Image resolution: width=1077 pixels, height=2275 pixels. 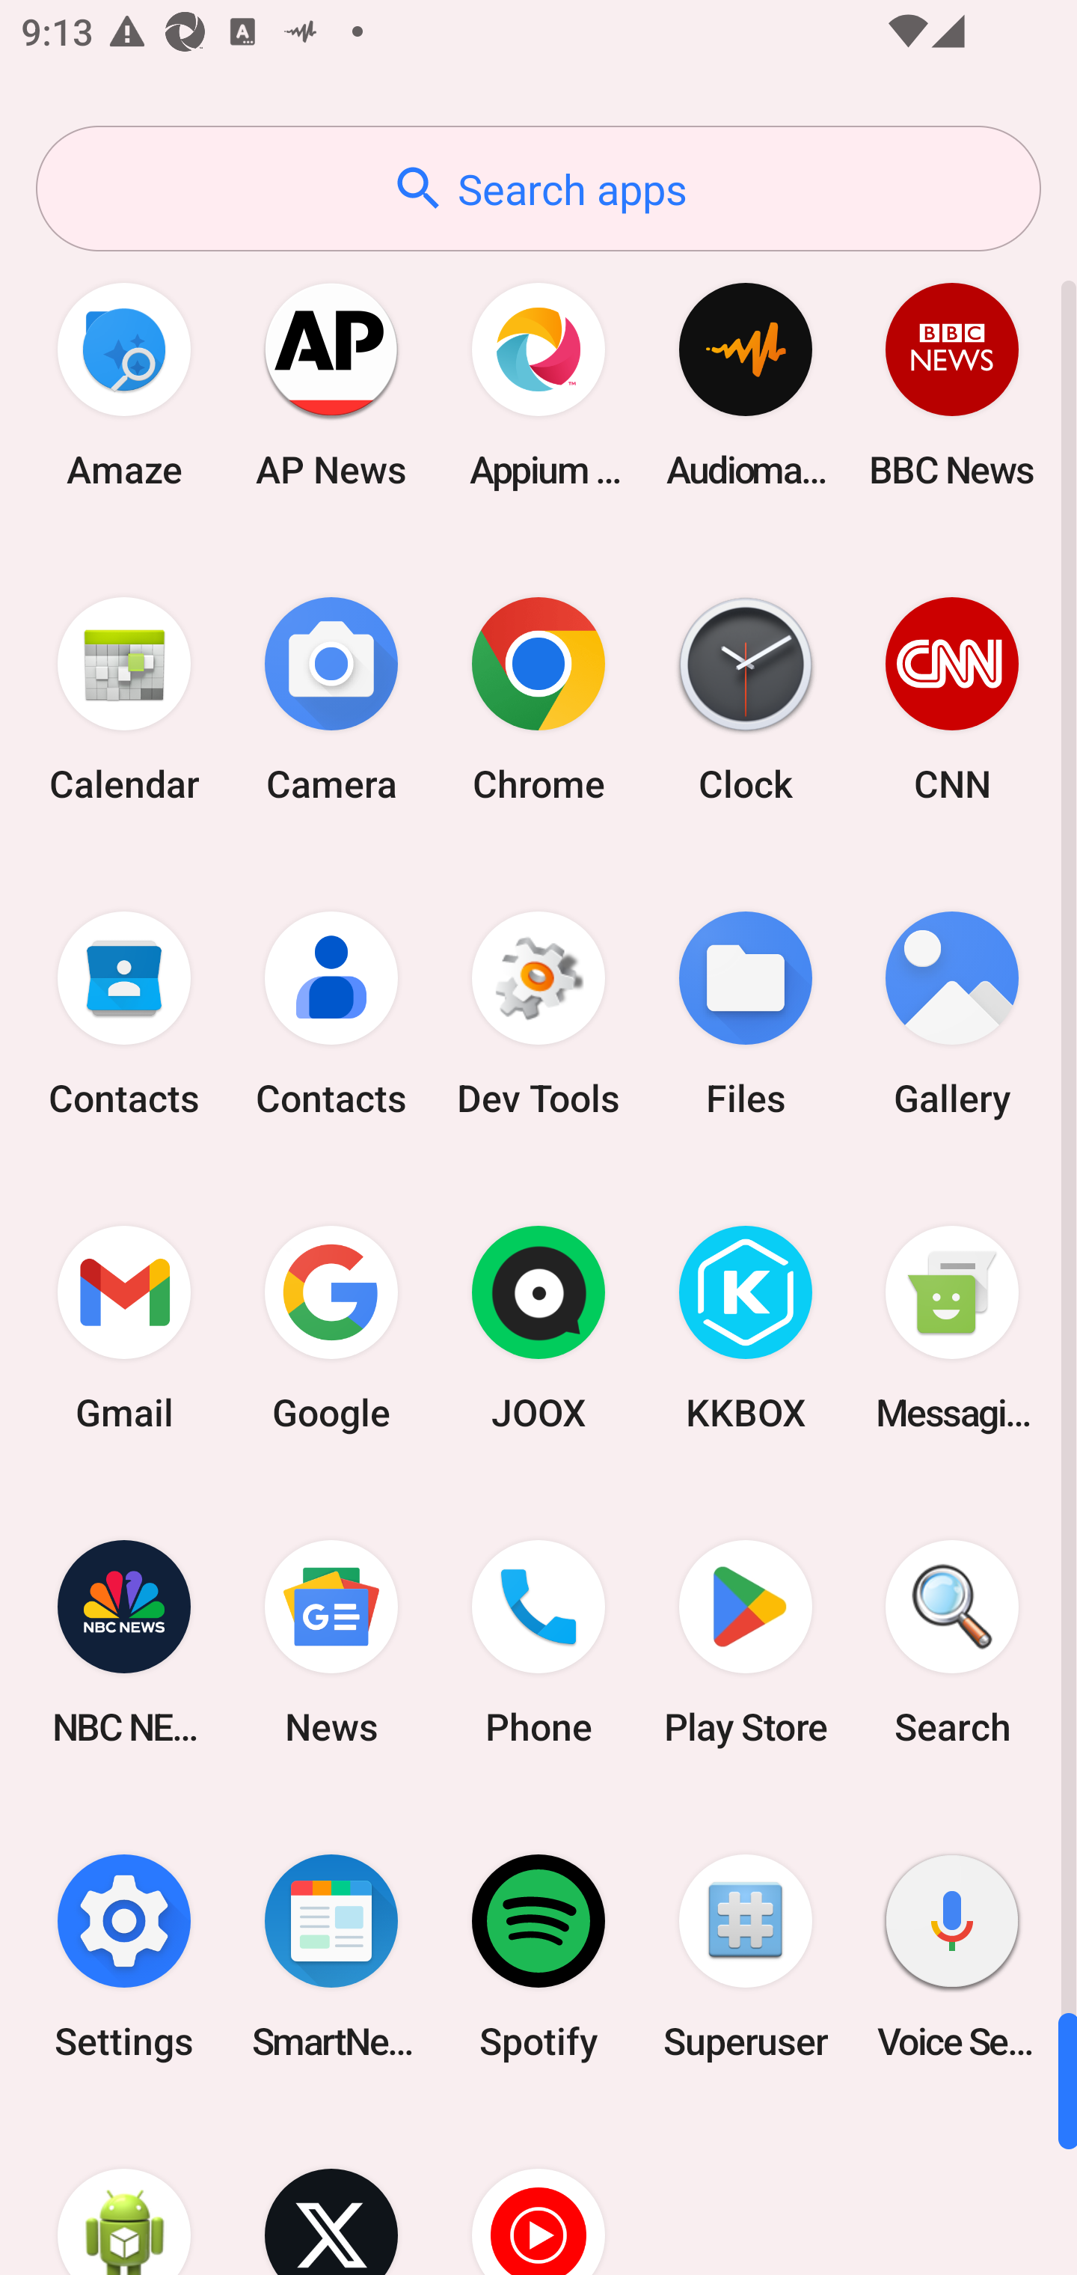 What do you see at coordinates (952, 1328) in the screenshot?
I see `Messaging` at bounding box center [952, 1328].